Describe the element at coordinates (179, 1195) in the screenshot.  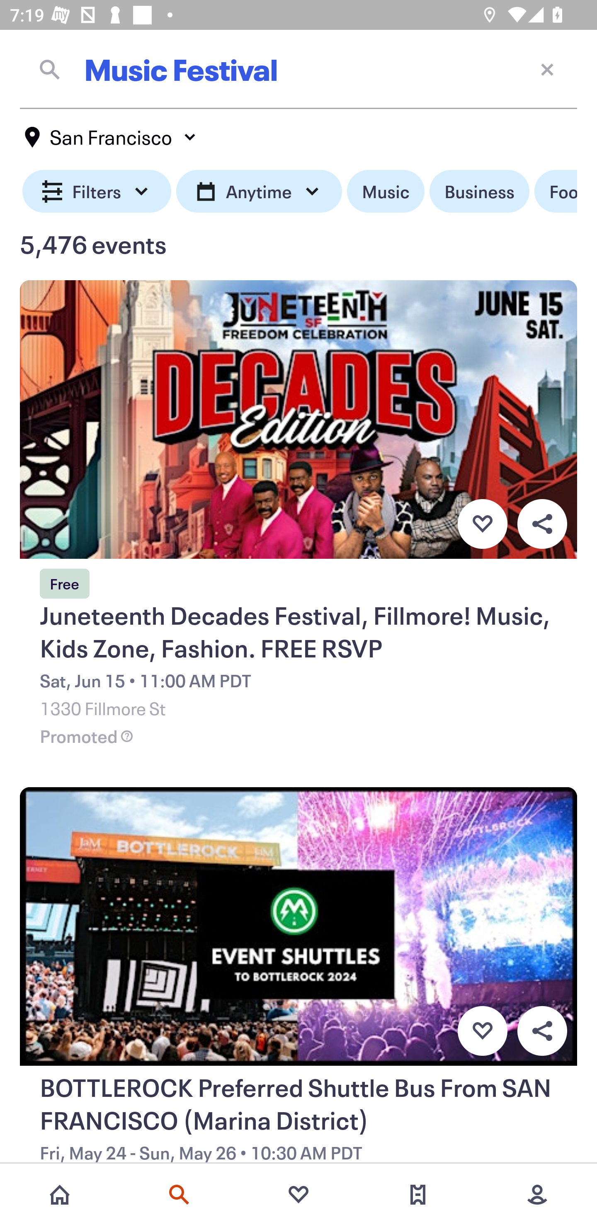
I see `Search events` at that location.